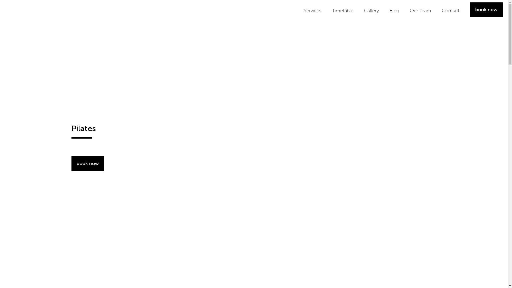 The width and height of the screenshot is (512, 288). Describe the element at coordinates (371, 12) in the screenshot. I see `Gallery` at that location.